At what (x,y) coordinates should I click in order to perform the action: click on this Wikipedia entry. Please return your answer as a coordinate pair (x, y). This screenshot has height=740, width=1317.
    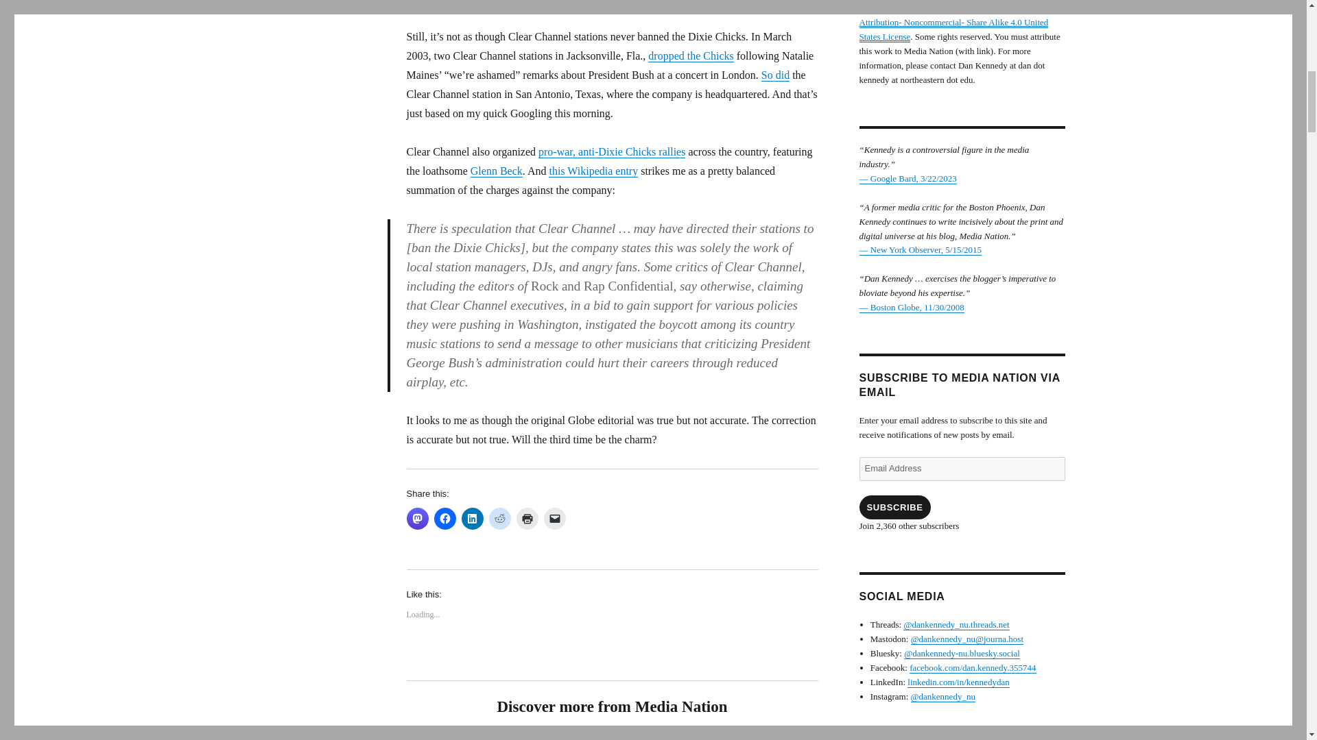
    Looking at the image, I should click on (593, 171).